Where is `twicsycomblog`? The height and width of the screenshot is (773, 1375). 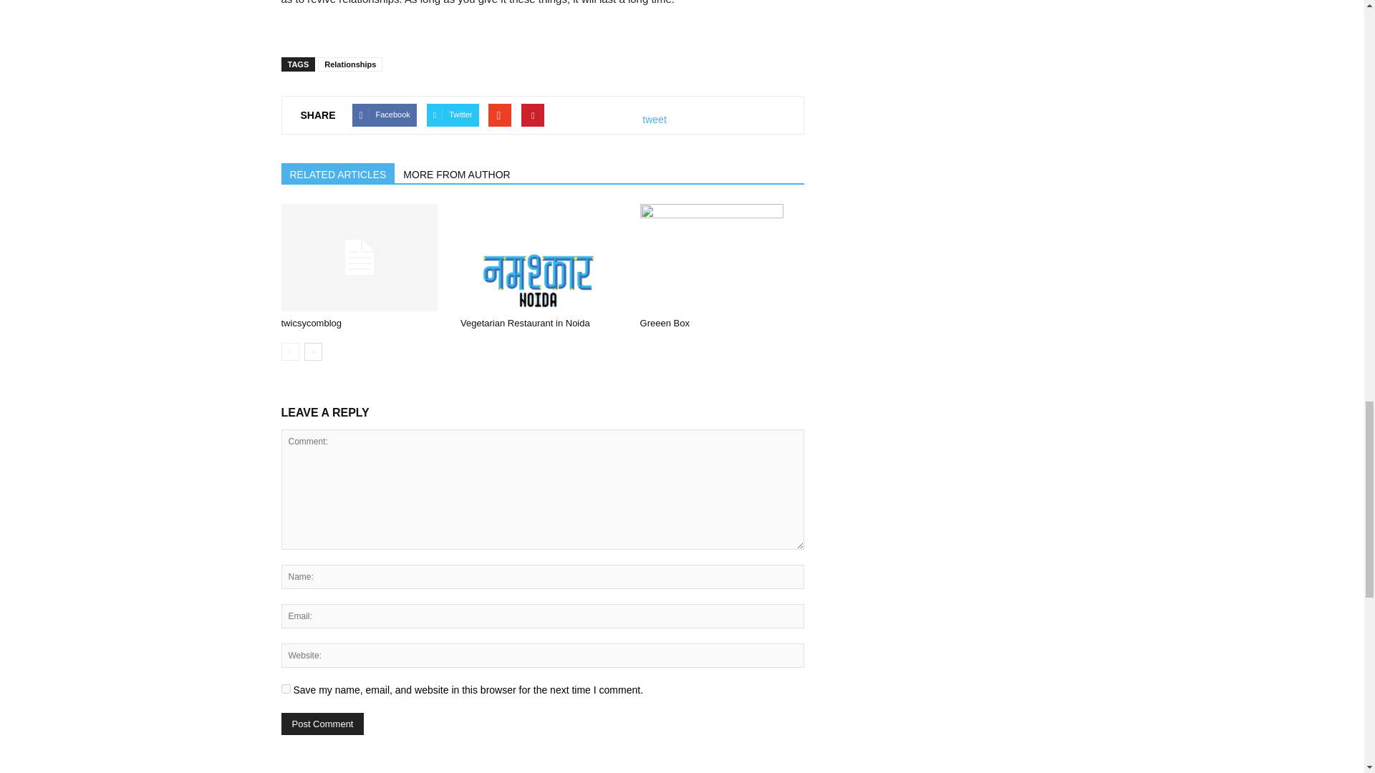
twicsycomblog is located at coordinates (362, 258).